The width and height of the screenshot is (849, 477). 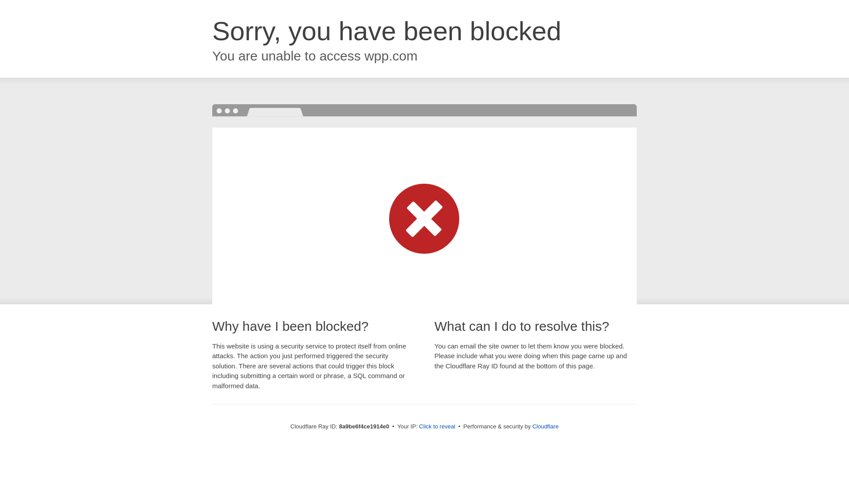 What do you see at coordinates (545, 426) in the screenshot?
I see `Cloudflare` at bounding box center [545, 426].